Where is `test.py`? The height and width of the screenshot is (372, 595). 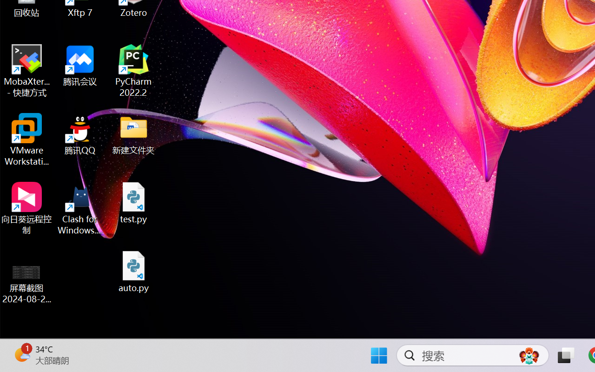 test.py is located at coordinates (134, 203).